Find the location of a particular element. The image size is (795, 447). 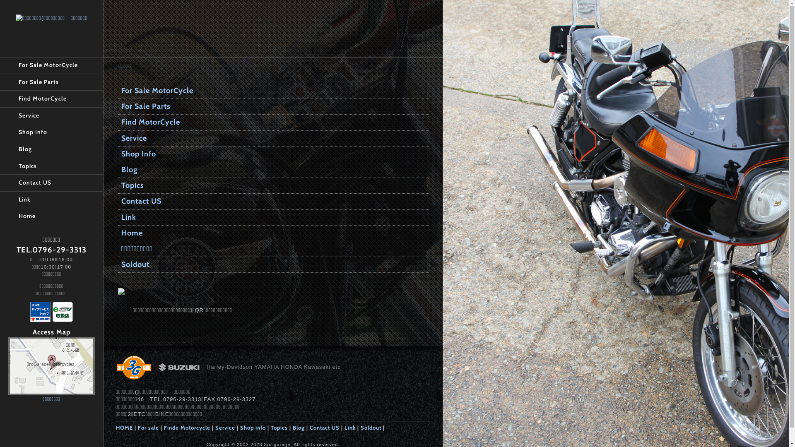

Shop Info is located at coordinates (51, 132).